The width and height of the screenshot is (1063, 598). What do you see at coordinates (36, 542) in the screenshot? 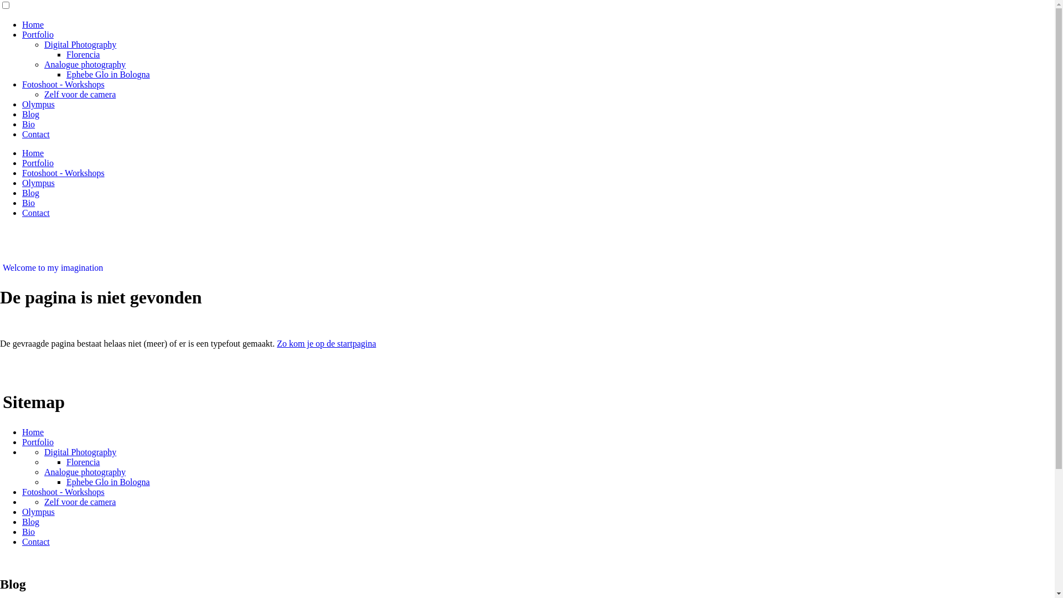
I see `Contact` at bounding box center [36, 542].